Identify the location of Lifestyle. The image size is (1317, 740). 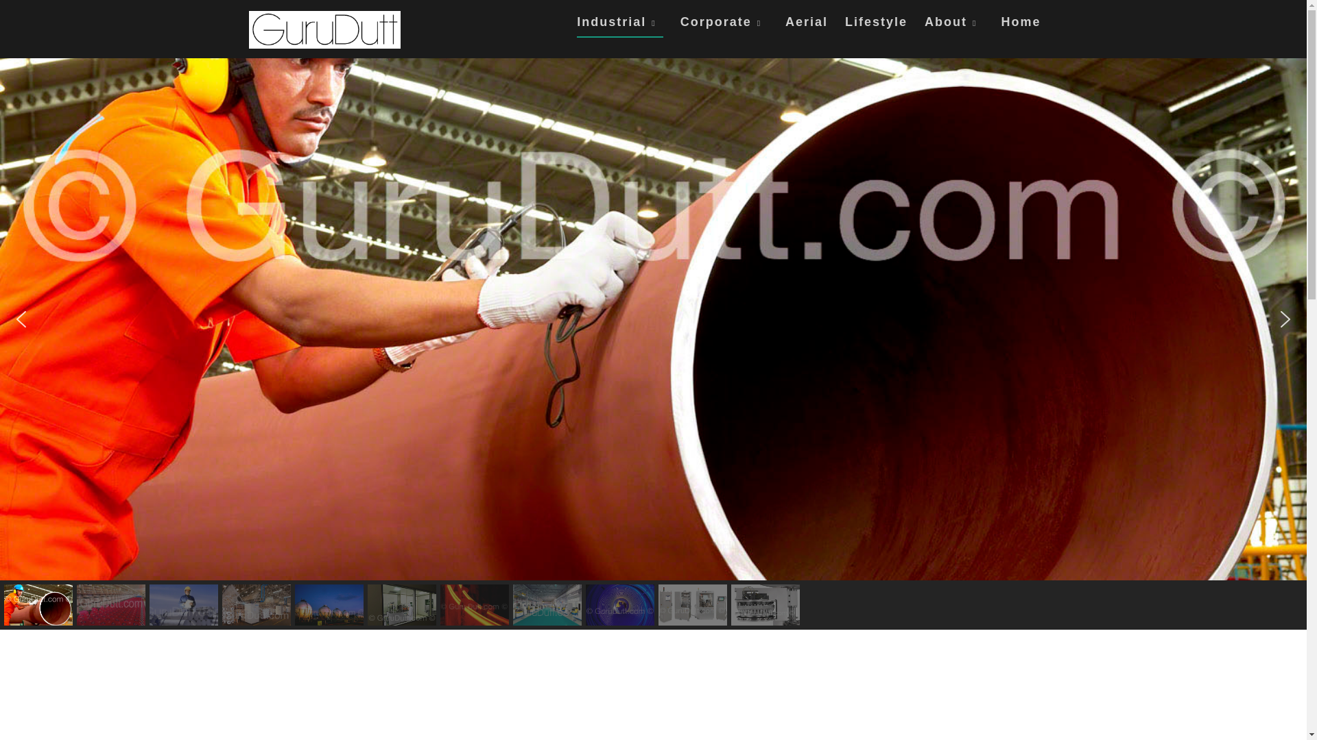
(876, 25).